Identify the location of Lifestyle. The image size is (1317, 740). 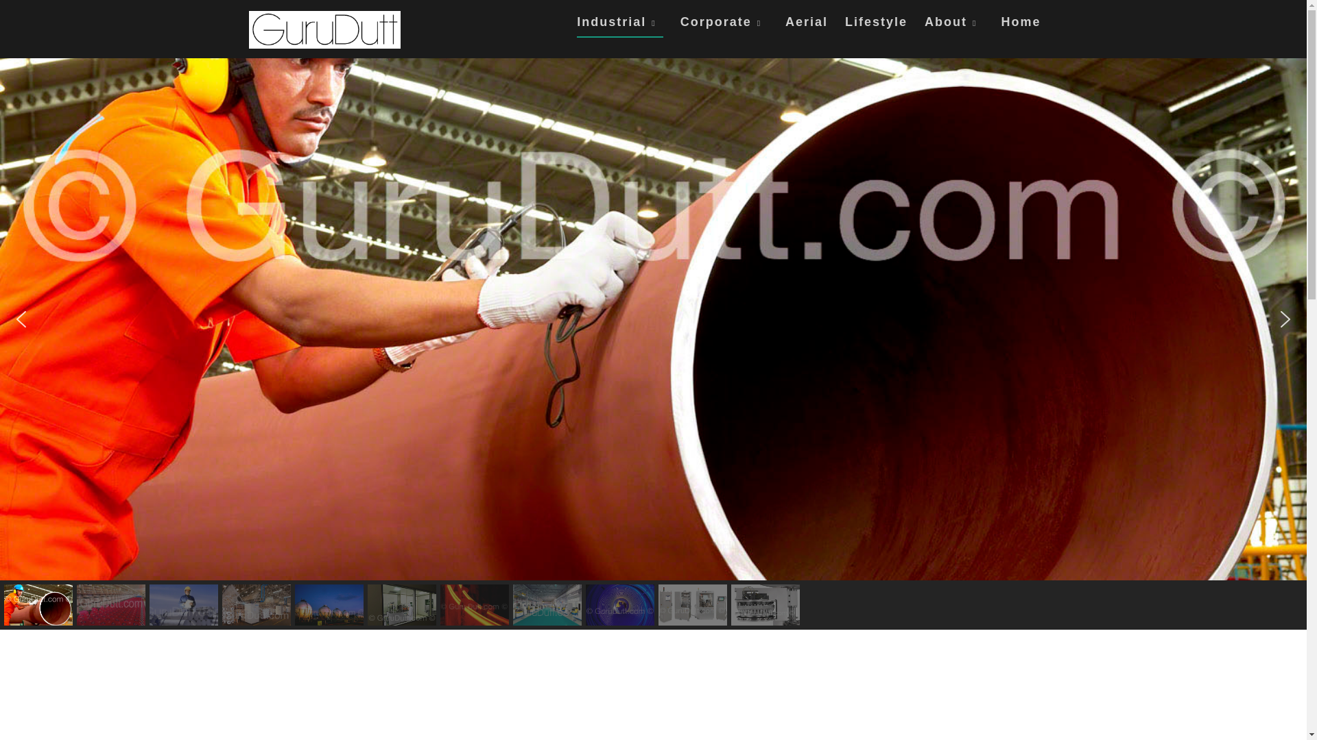
(876, 25).